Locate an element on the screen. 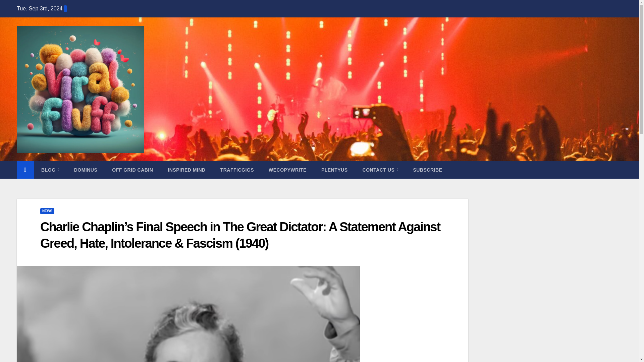 This screenshot has height=362, width=644. PLENTYUS is located at coordinates (335, 170).